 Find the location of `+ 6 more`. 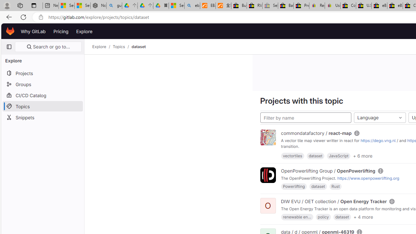

+ 6 more is located at coordinates (362, 155).